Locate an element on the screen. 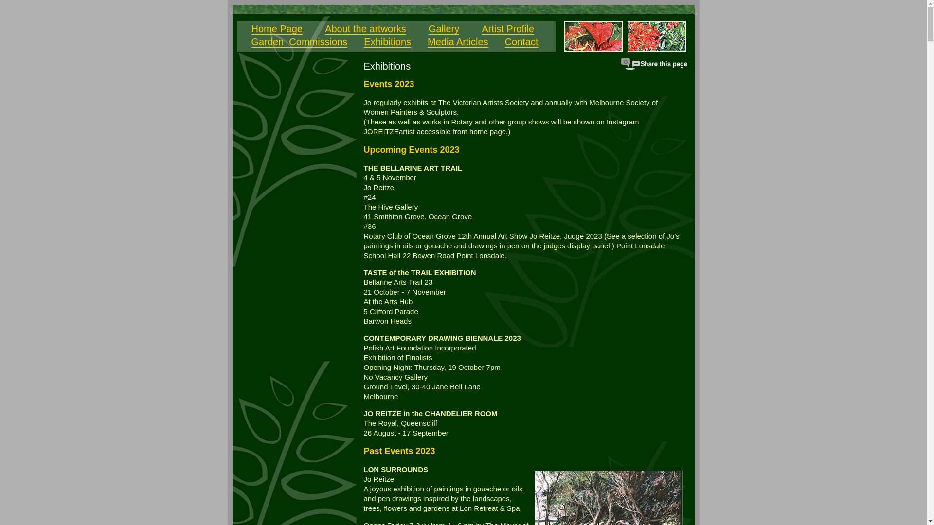 Image resolution: width=934 pixels, height=525 pixels. About the artworks is located at coordinates (366, 29).